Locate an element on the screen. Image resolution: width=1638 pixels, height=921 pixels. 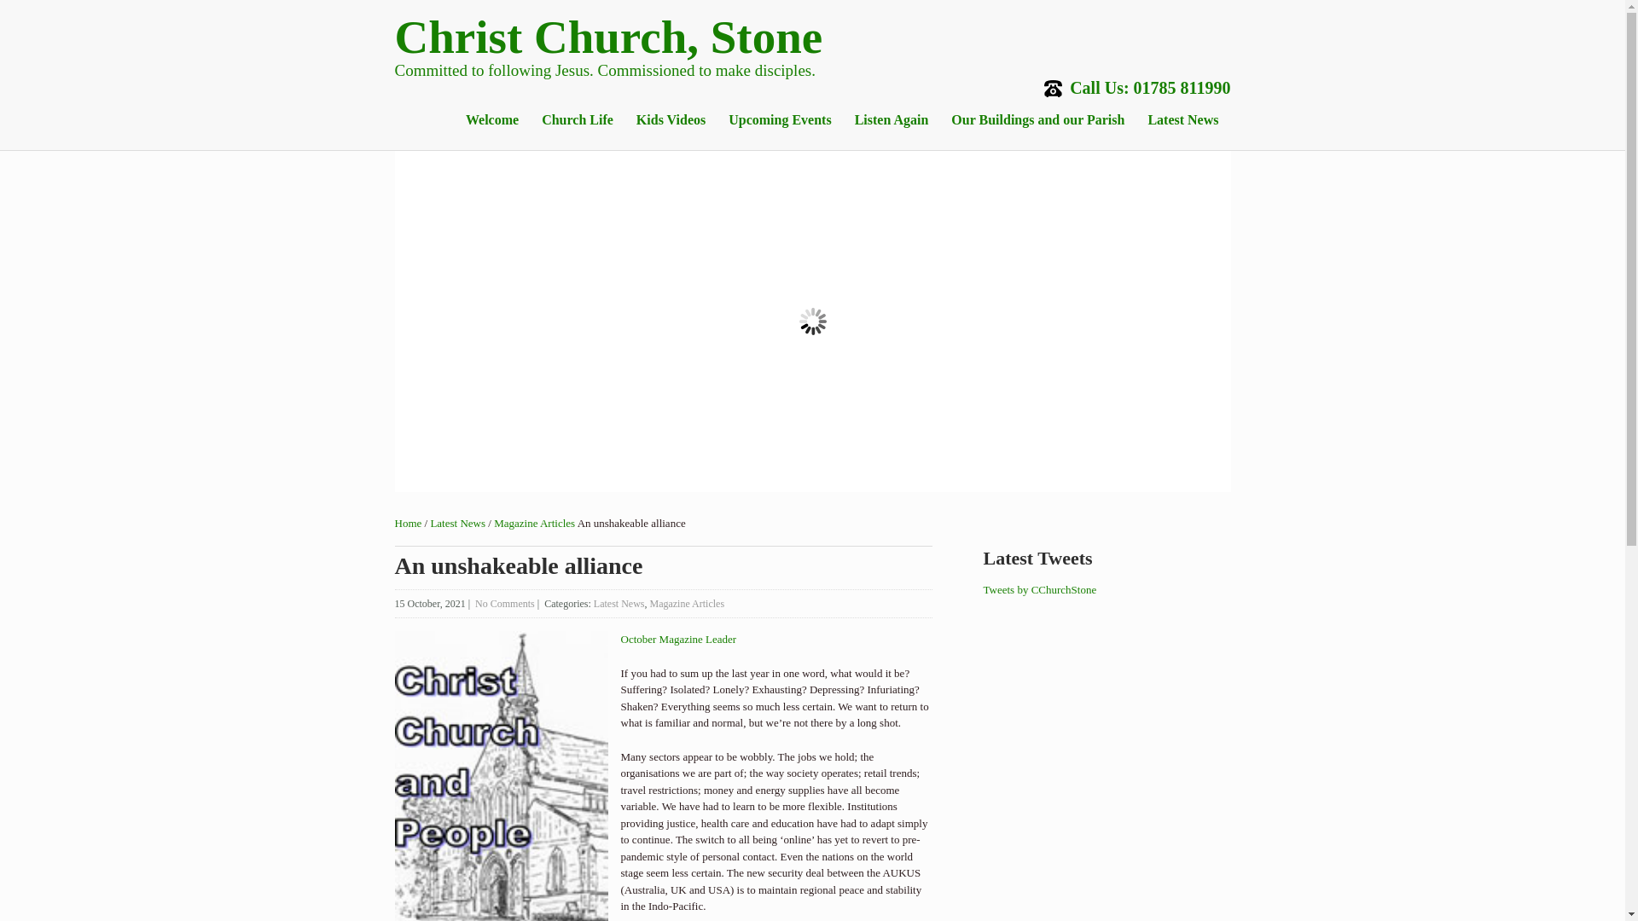
Church Life is located at coordinates (577, 119).